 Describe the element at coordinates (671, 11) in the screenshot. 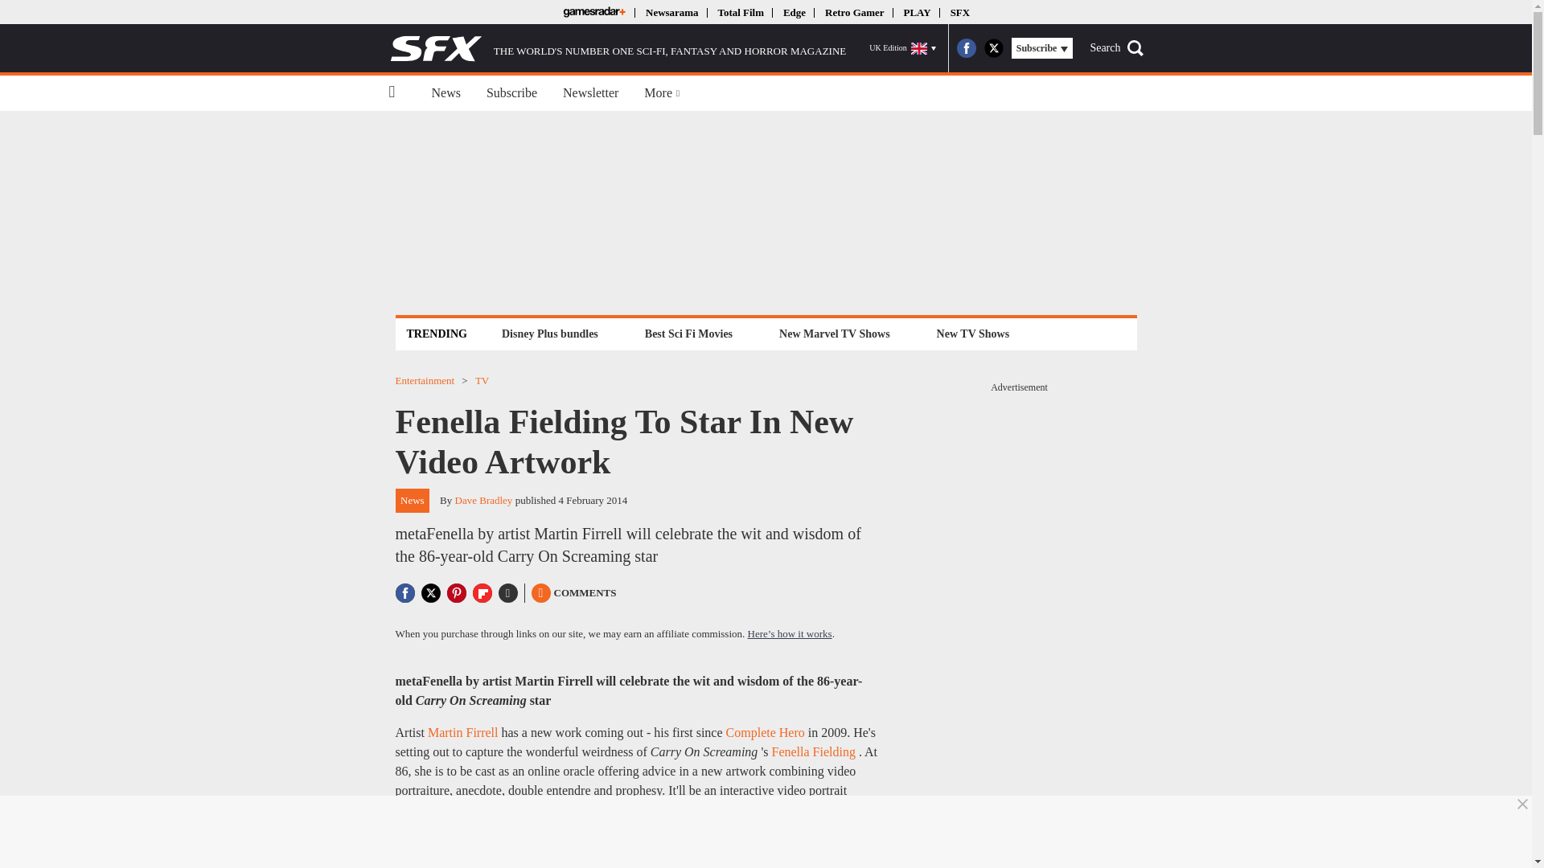

I see `Newsarama` at that location.